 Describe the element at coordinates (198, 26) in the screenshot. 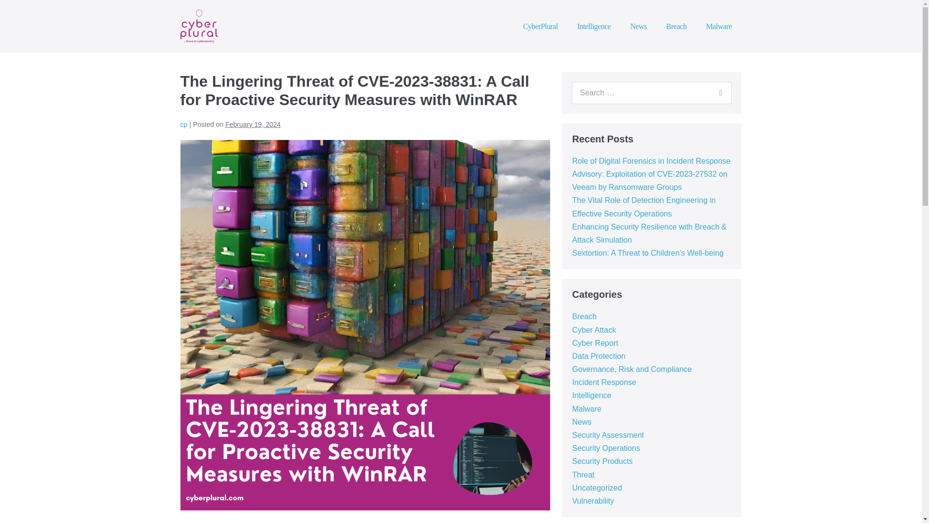

I see `CyberPlural Blog` at that location.